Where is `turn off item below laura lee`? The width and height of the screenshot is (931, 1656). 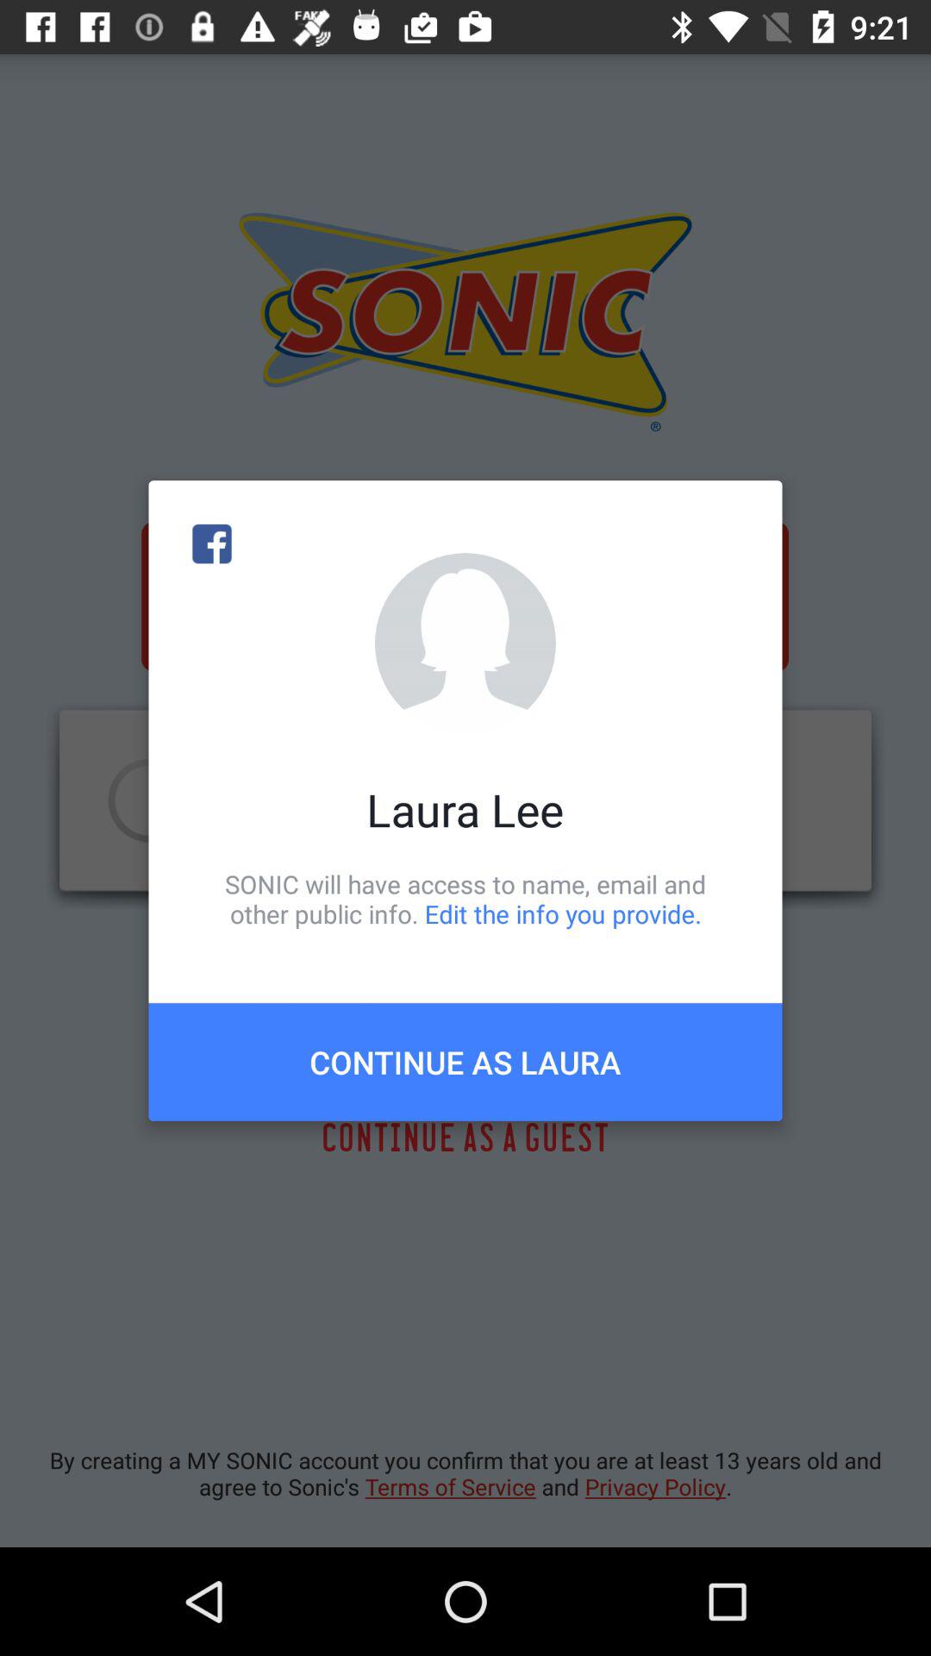
turn off item below laura lee is located at coordinates (465, 899).